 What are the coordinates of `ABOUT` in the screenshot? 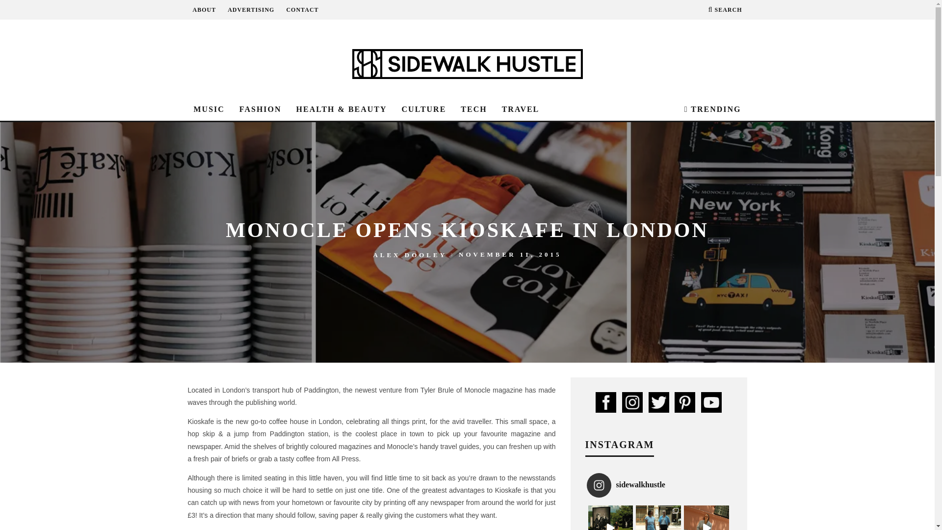 It's located at (204, 10).